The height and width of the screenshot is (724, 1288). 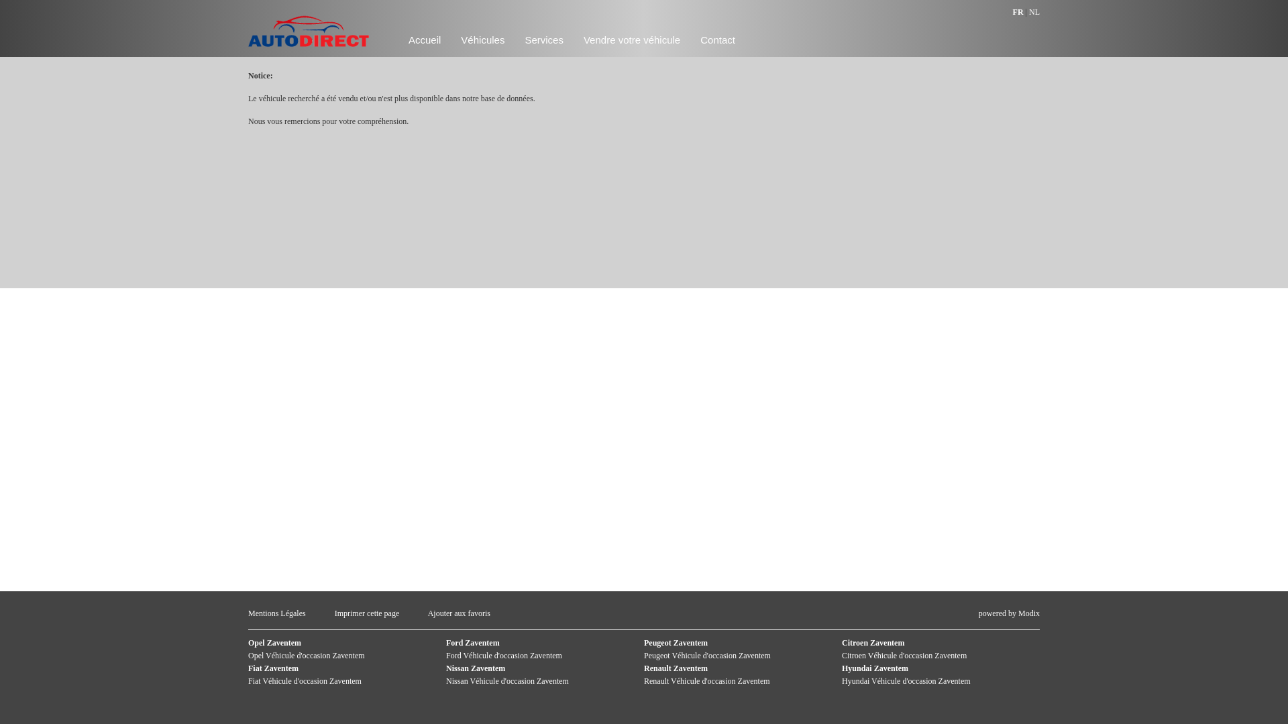 What do you see at coordinates (875, 668) in the screenshot?
I see `Hyundai Zaventem` at bounding box center [875, 668].